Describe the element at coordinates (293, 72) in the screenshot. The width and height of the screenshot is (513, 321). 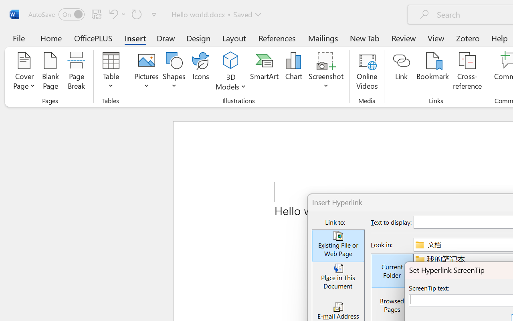
I see `Chart...` at that location.